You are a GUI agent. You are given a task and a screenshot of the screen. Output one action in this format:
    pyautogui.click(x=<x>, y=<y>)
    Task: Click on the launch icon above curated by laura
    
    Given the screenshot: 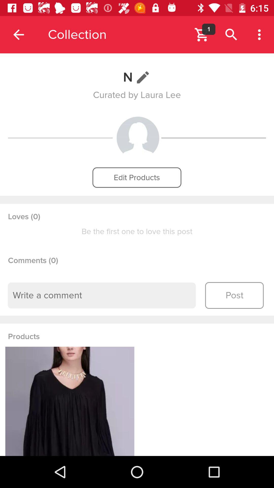 What is the action you would take?
    pyautogui.click(x=137, y=77)
    